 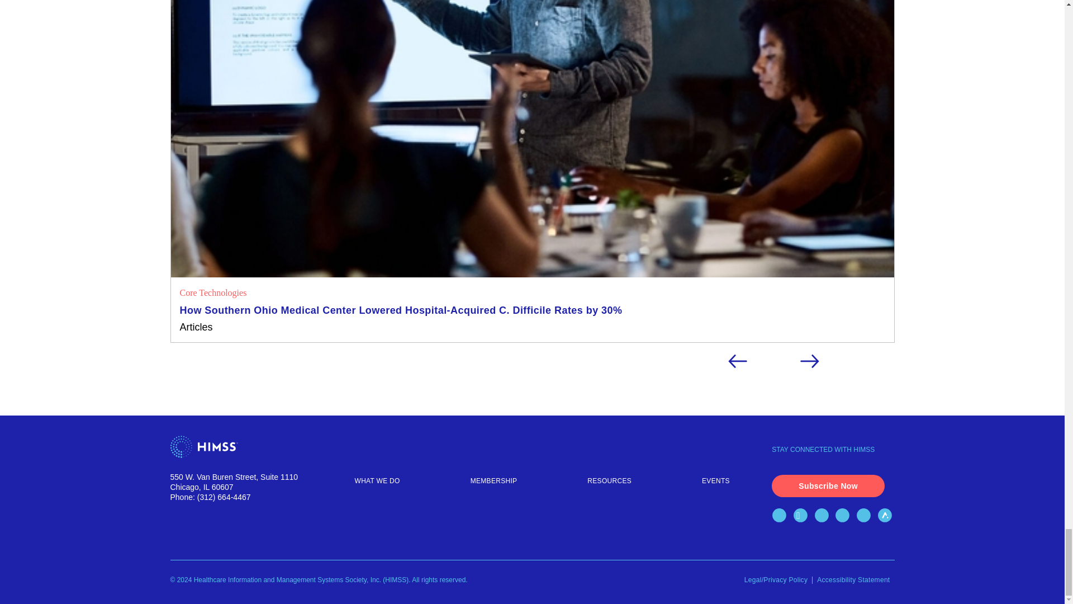 I want to click on Login to Accelerate HIMSS Solution, so click(x=886, y=517).